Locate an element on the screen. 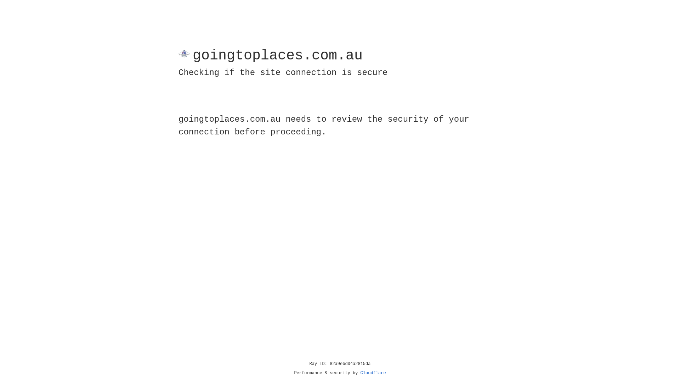 The width and height of the screenshot is (680, 382). Cloudflare is located at coordinates (373, 373).